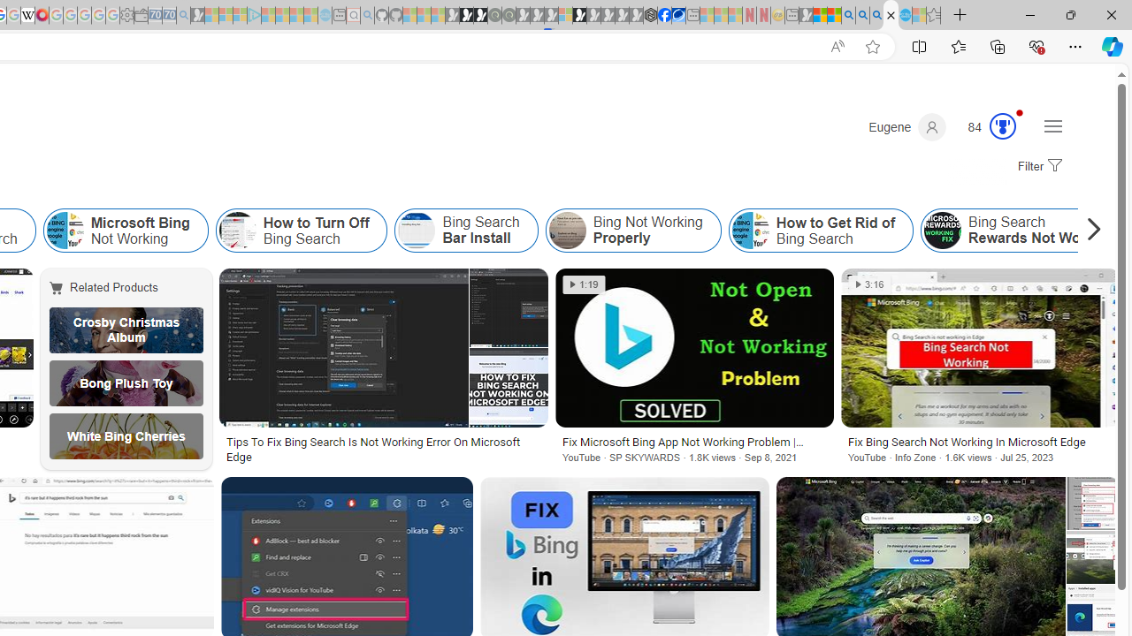 The image size is (1132, 636). Describe the element at coordinates (417, 230) in the screenshot. I see `Bing Search Bar Install` at that location.